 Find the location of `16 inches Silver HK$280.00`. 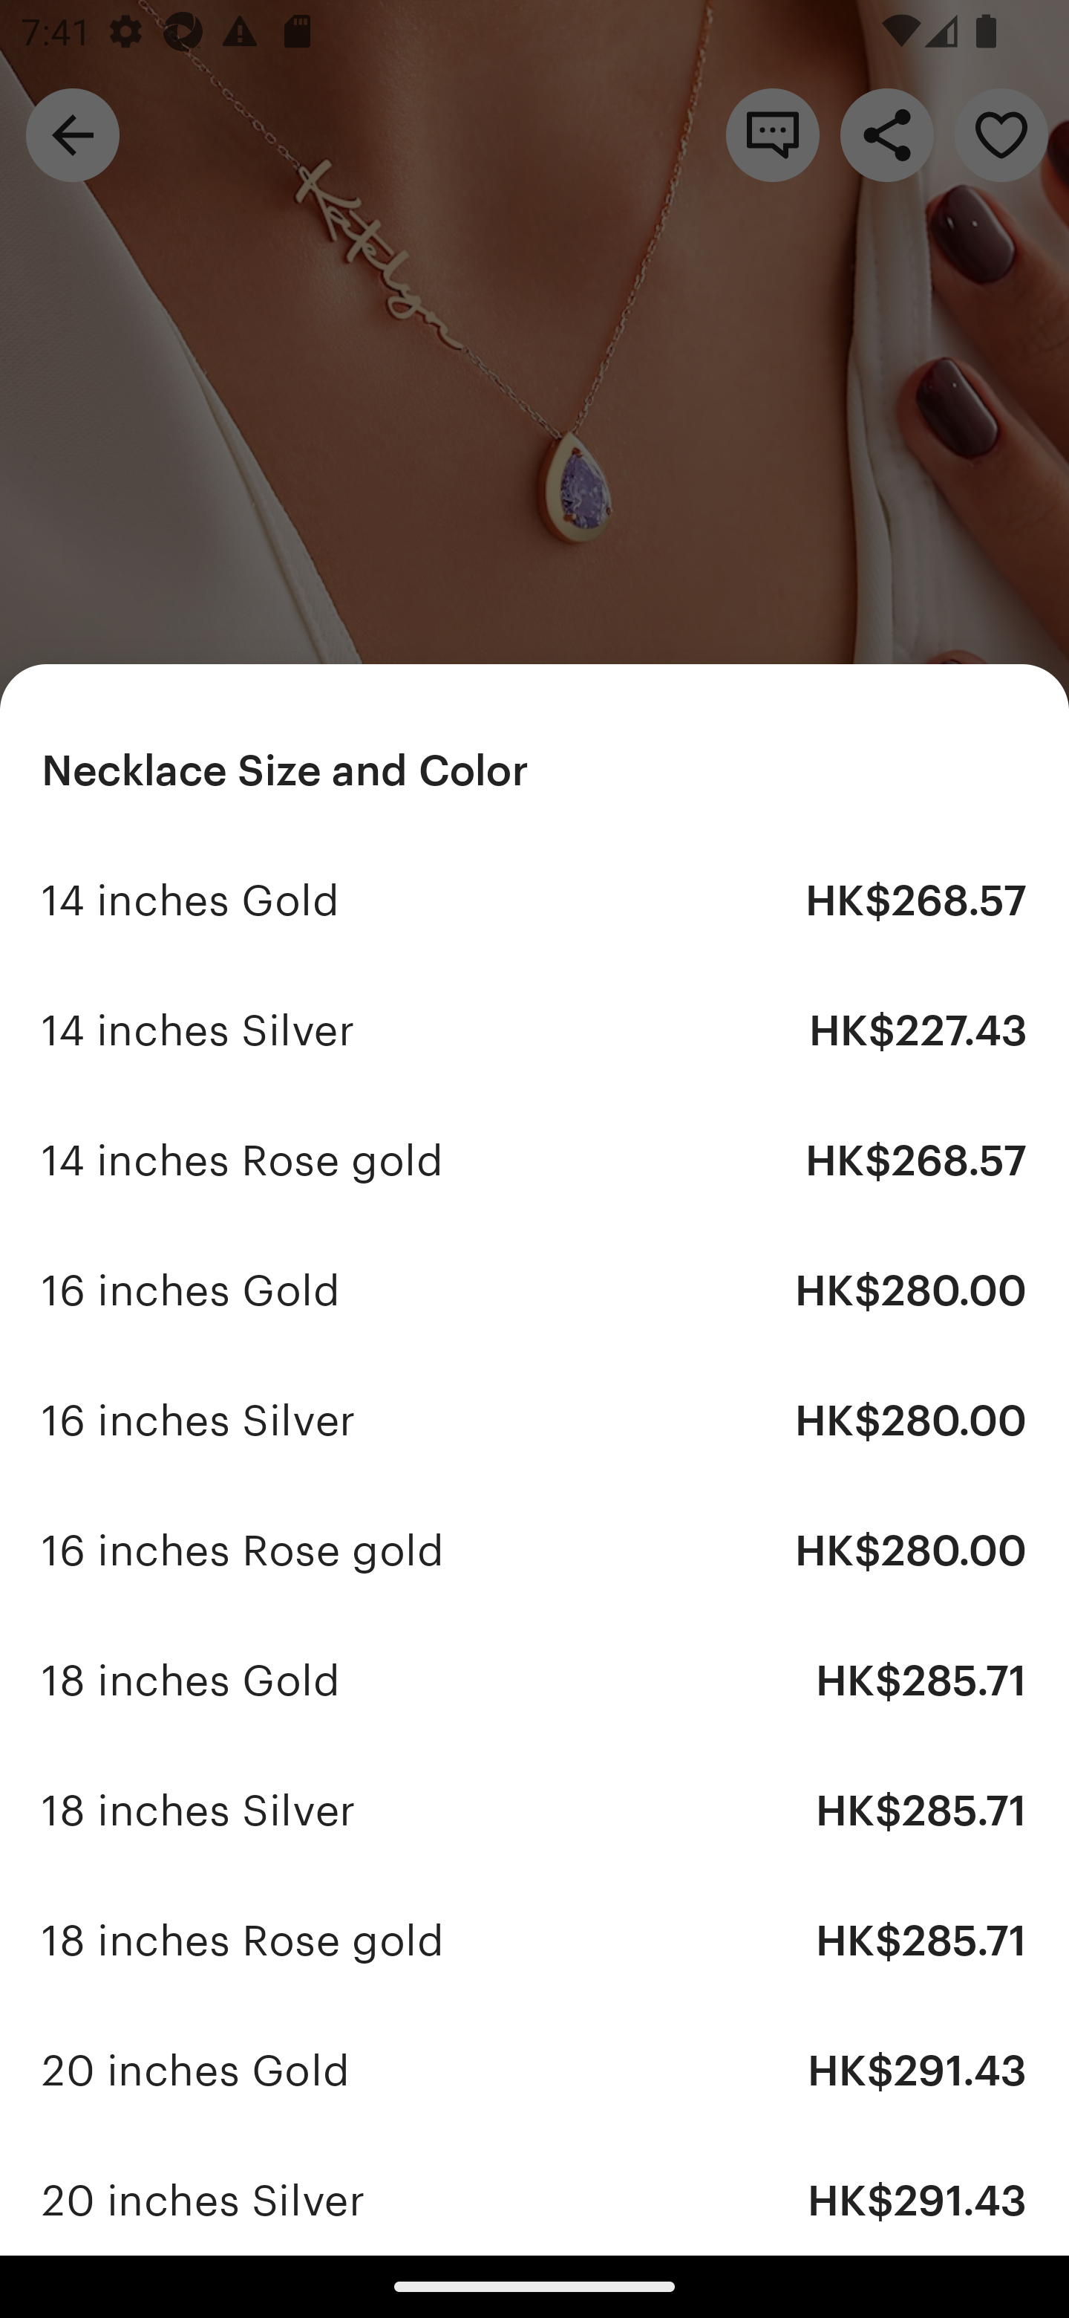

16 inches Silver HK$280.00 is located at coordinates (534, 1421).